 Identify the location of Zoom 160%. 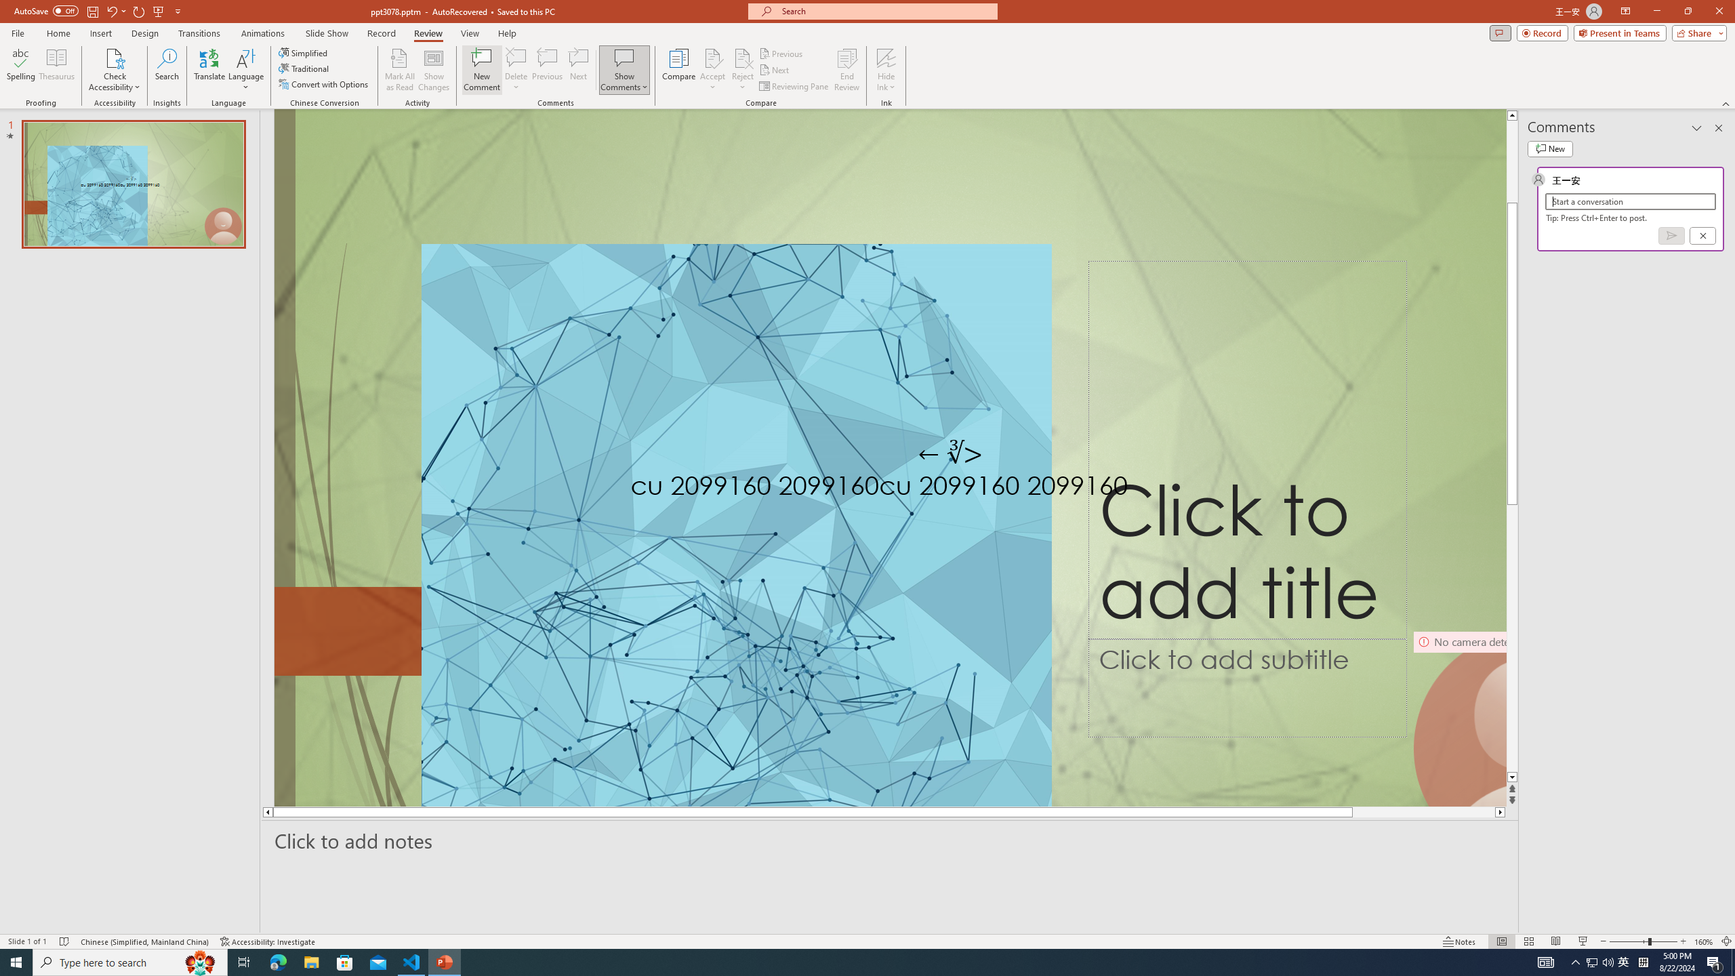
(1704, 941).